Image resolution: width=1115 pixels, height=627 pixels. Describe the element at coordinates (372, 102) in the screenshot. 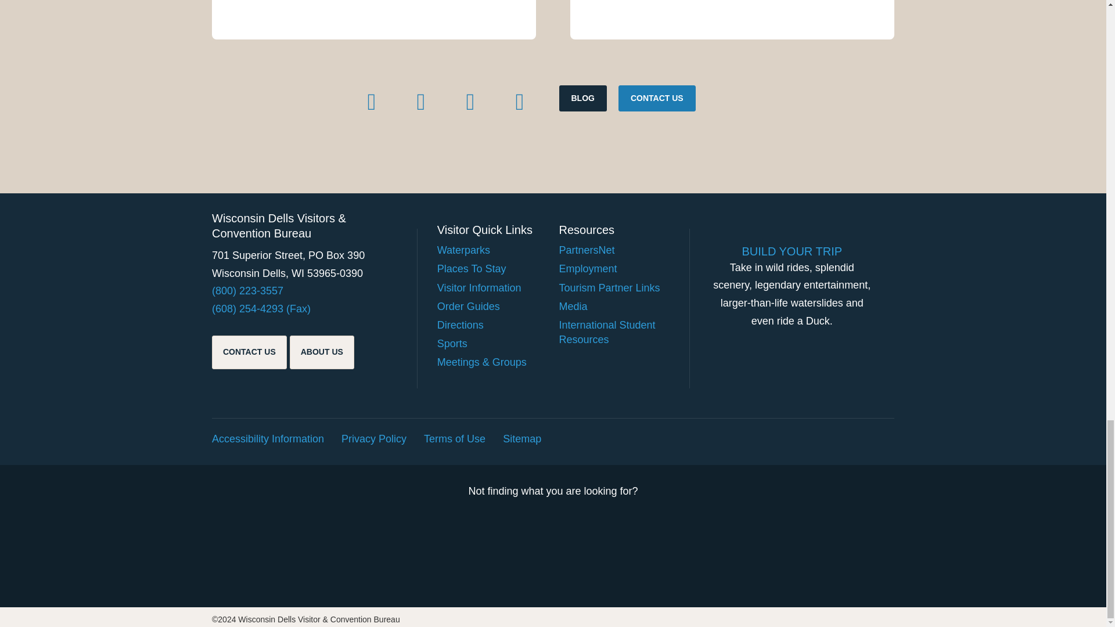

I see `Facebook` at that location.